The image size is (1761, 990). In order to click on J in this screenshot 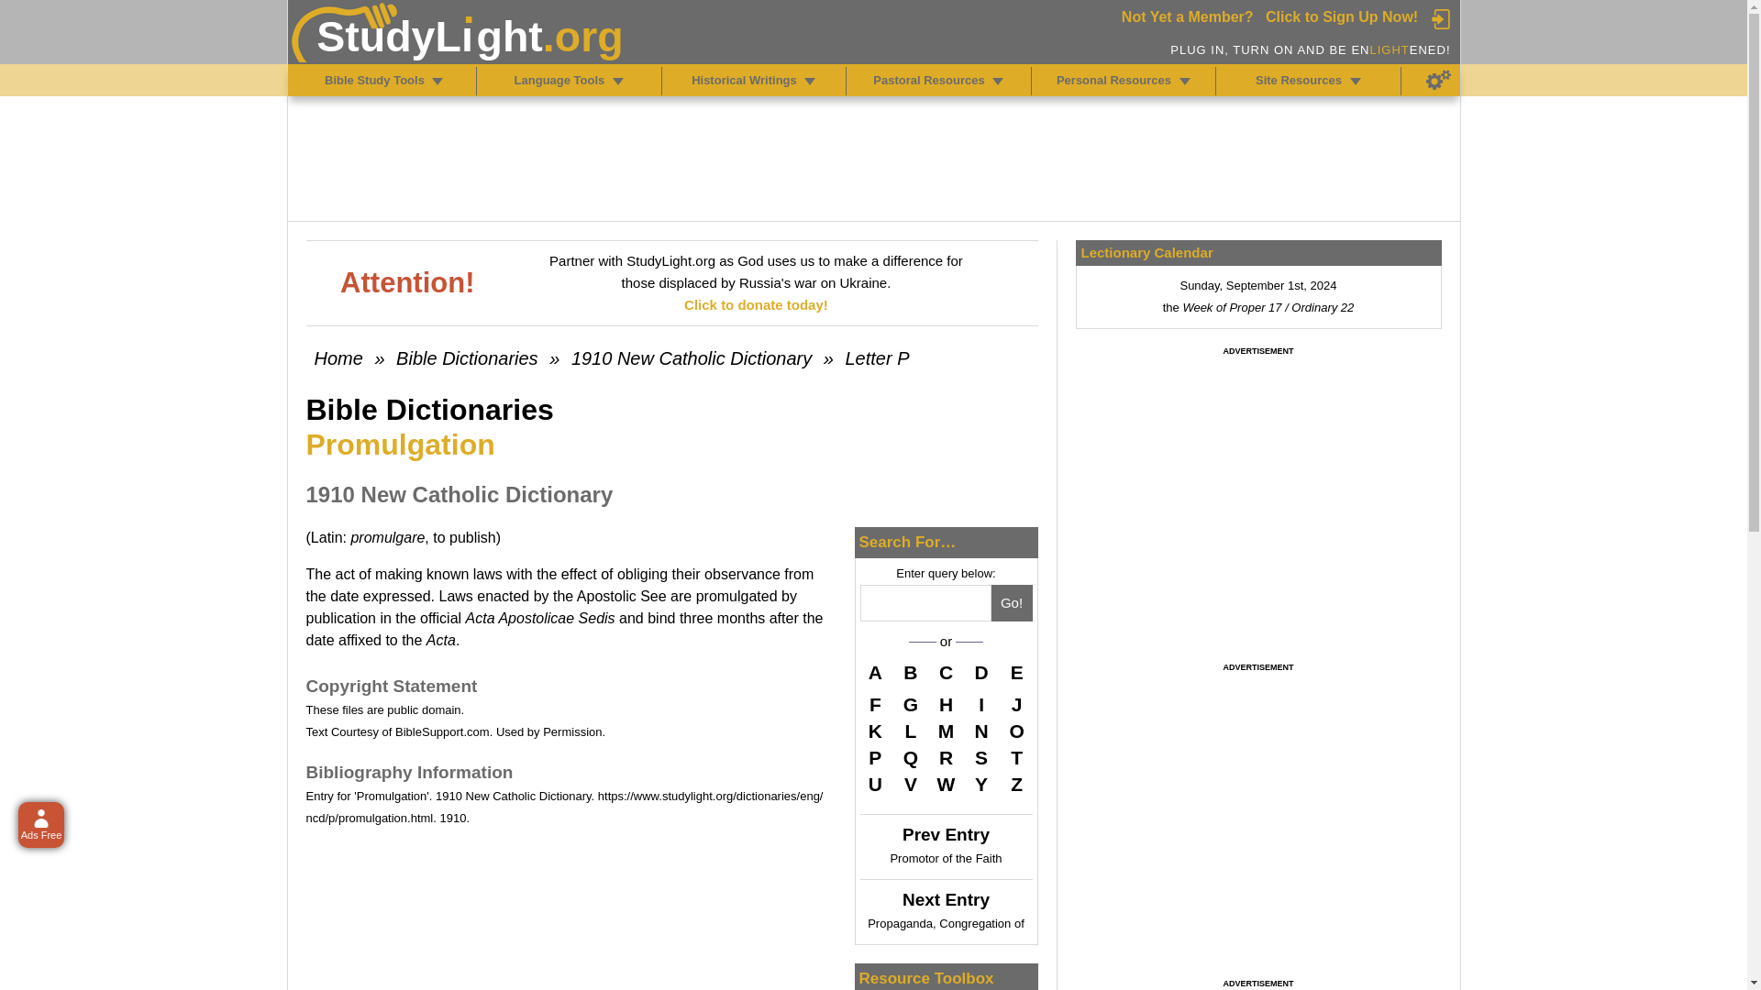, I will do `click(1016, 704)`.